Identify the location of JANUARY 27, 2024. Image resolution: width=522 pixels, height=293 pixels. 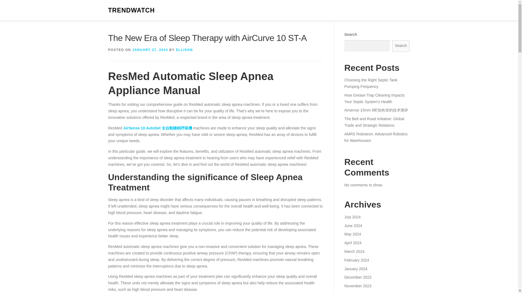
(150, 50).